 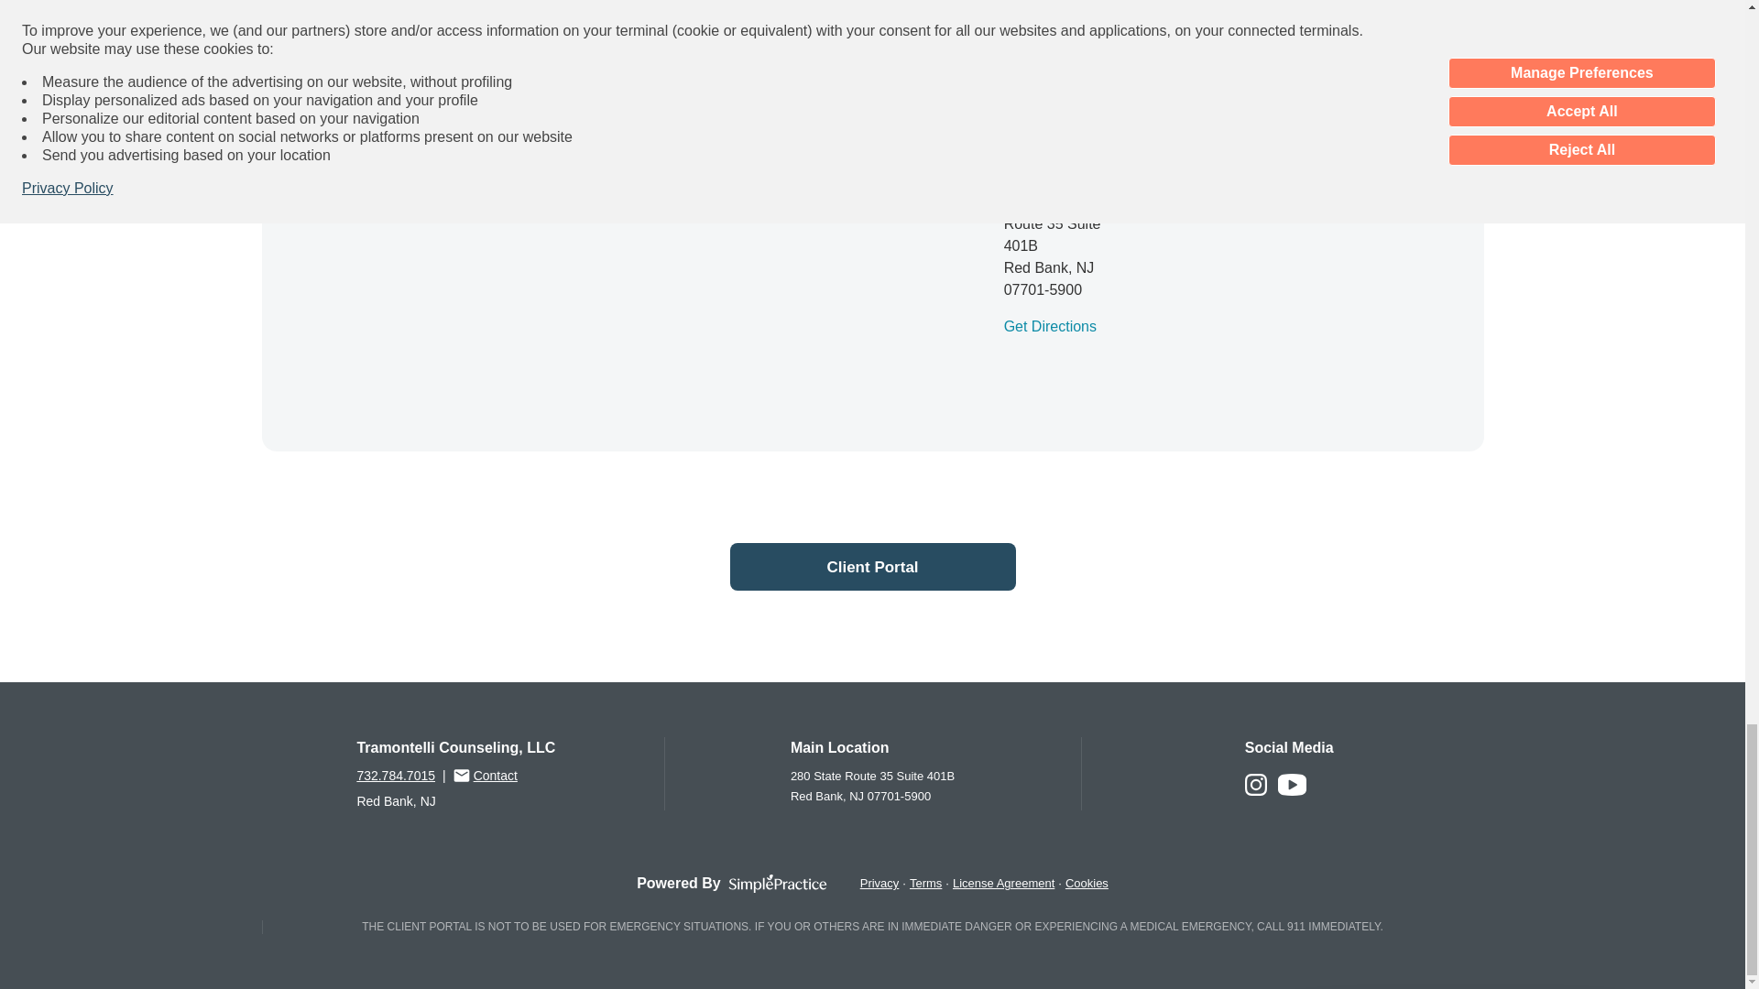 What do you see at coordinates (486, 776) in the screenshot?
I see `Contact` at bounding box center [486, 776].